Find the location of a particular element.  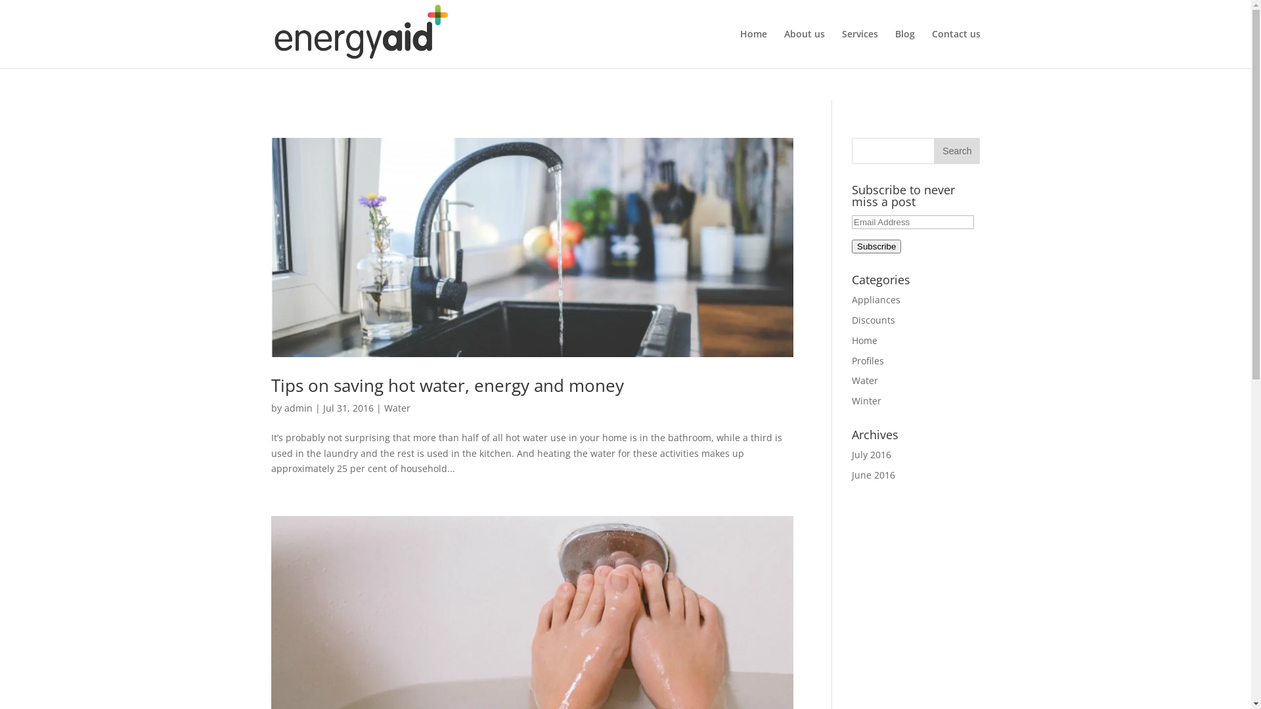

Home is located at coordinates (864, 340).